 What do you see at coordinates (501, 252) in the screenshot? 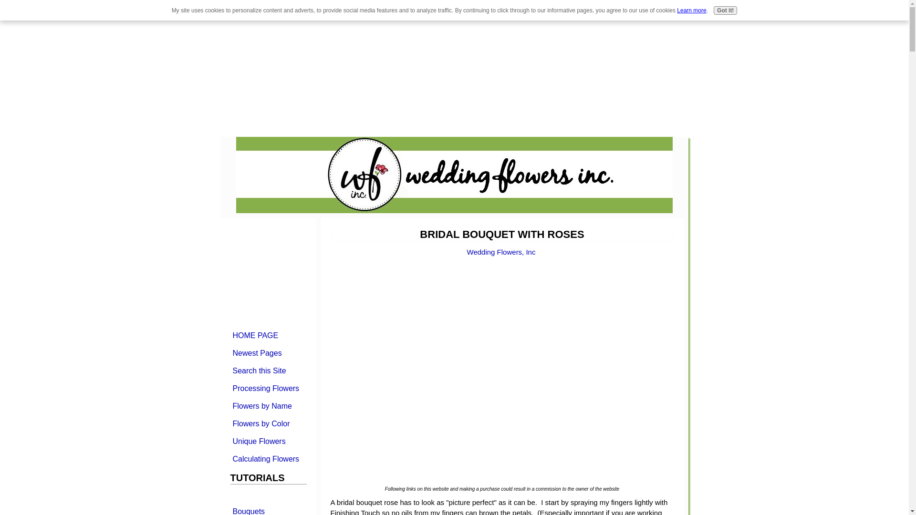
I see `Wedding Flowers, Inc` at bounding box center [501, 252].